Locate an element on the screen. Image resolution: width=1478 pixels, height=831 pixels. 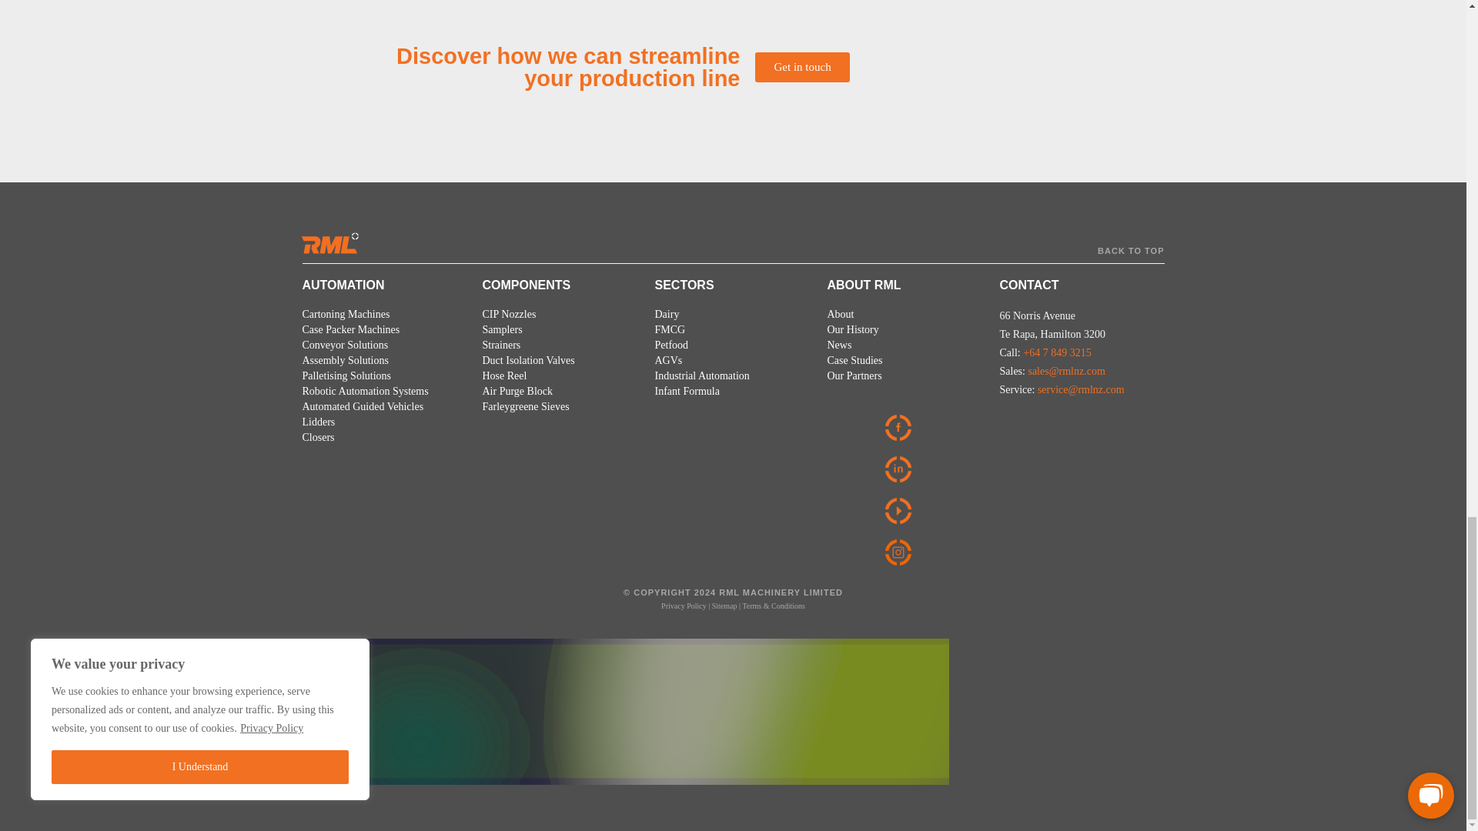
RML Youtube is located at coordinates (902, 511).